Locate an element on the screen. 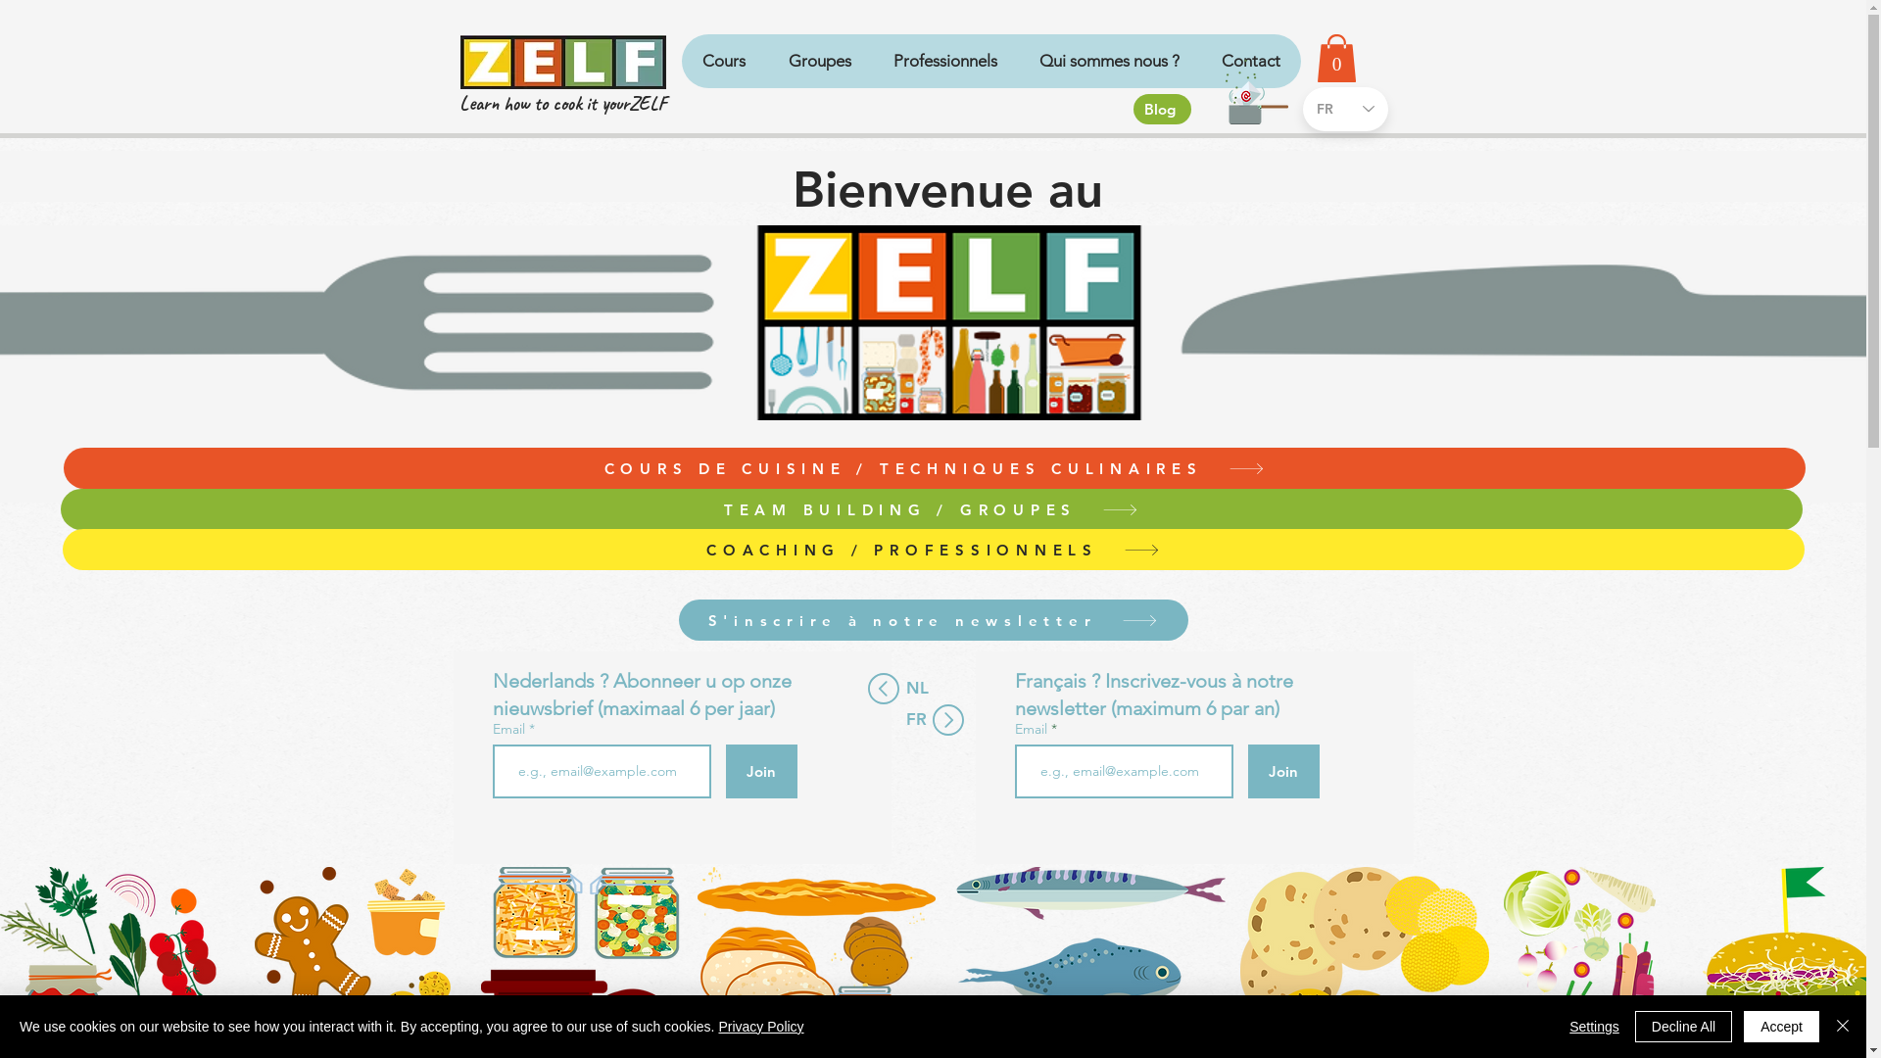  0 is located at coordinates (1336, 59).